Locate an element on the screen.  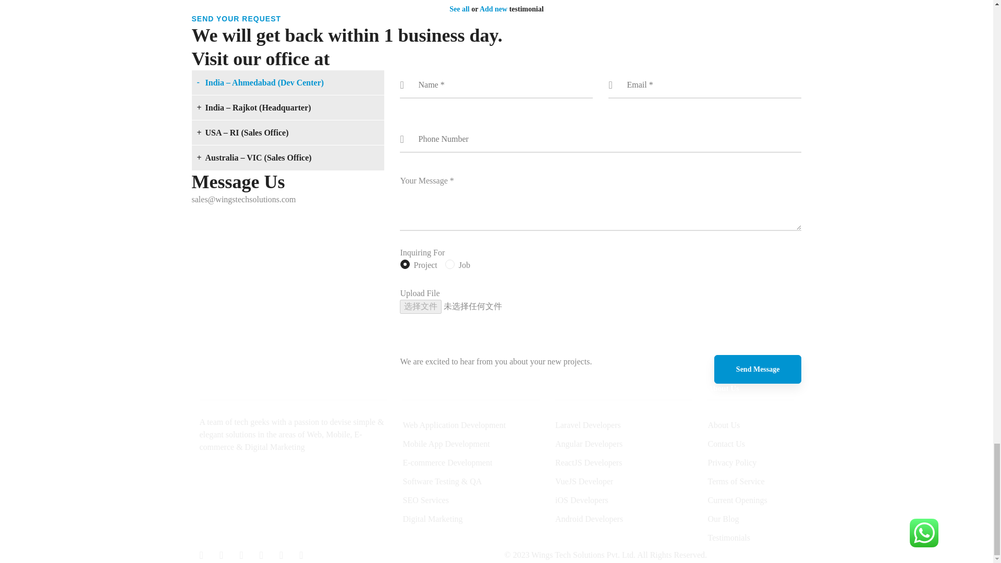
Send Message is located at coordinates (758, 369).